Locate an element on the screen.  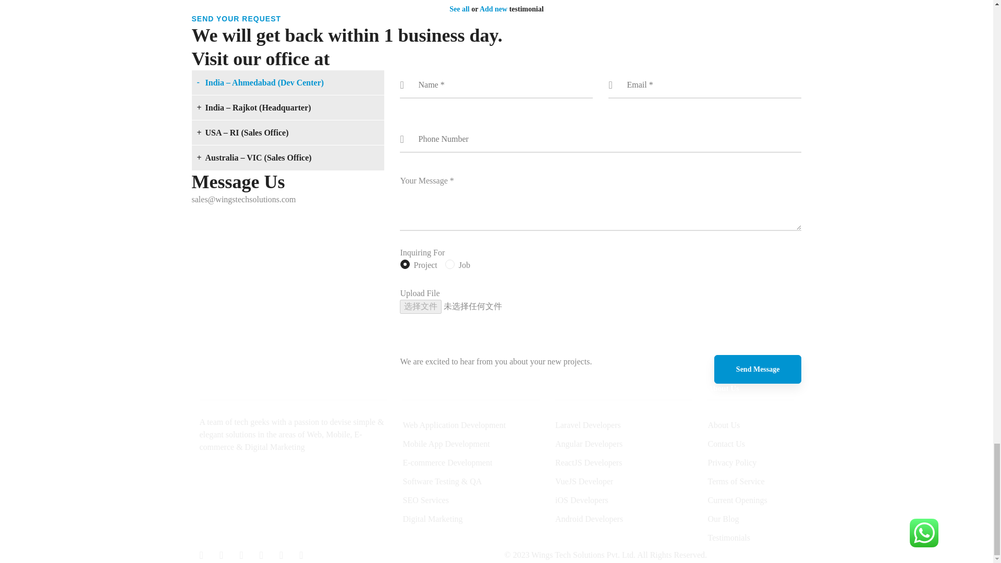
Send Message is located at coordinates (758, 369).